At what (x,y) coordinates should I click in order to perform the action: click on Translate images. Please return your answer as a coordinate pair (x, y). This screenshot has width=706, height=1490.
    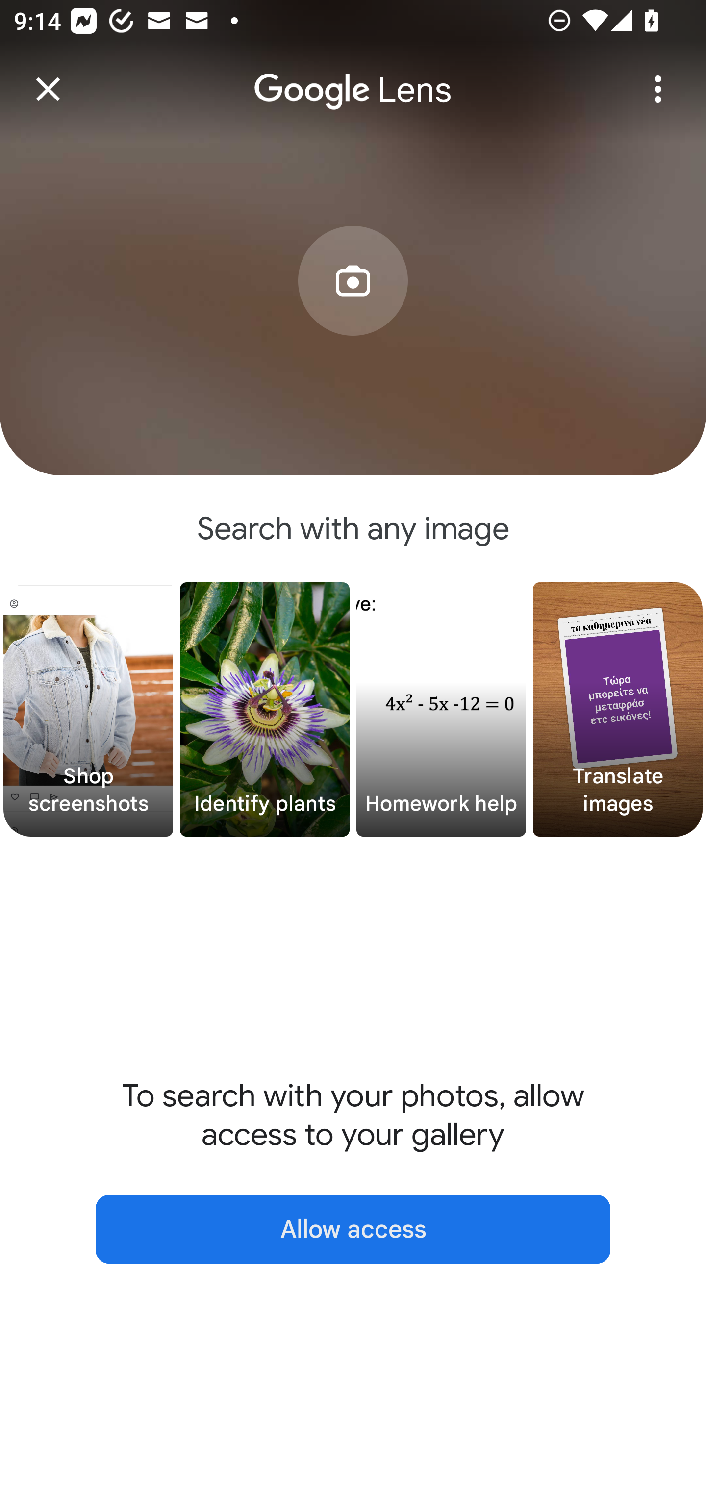
    Looking at the image, I should click on (618, 710).